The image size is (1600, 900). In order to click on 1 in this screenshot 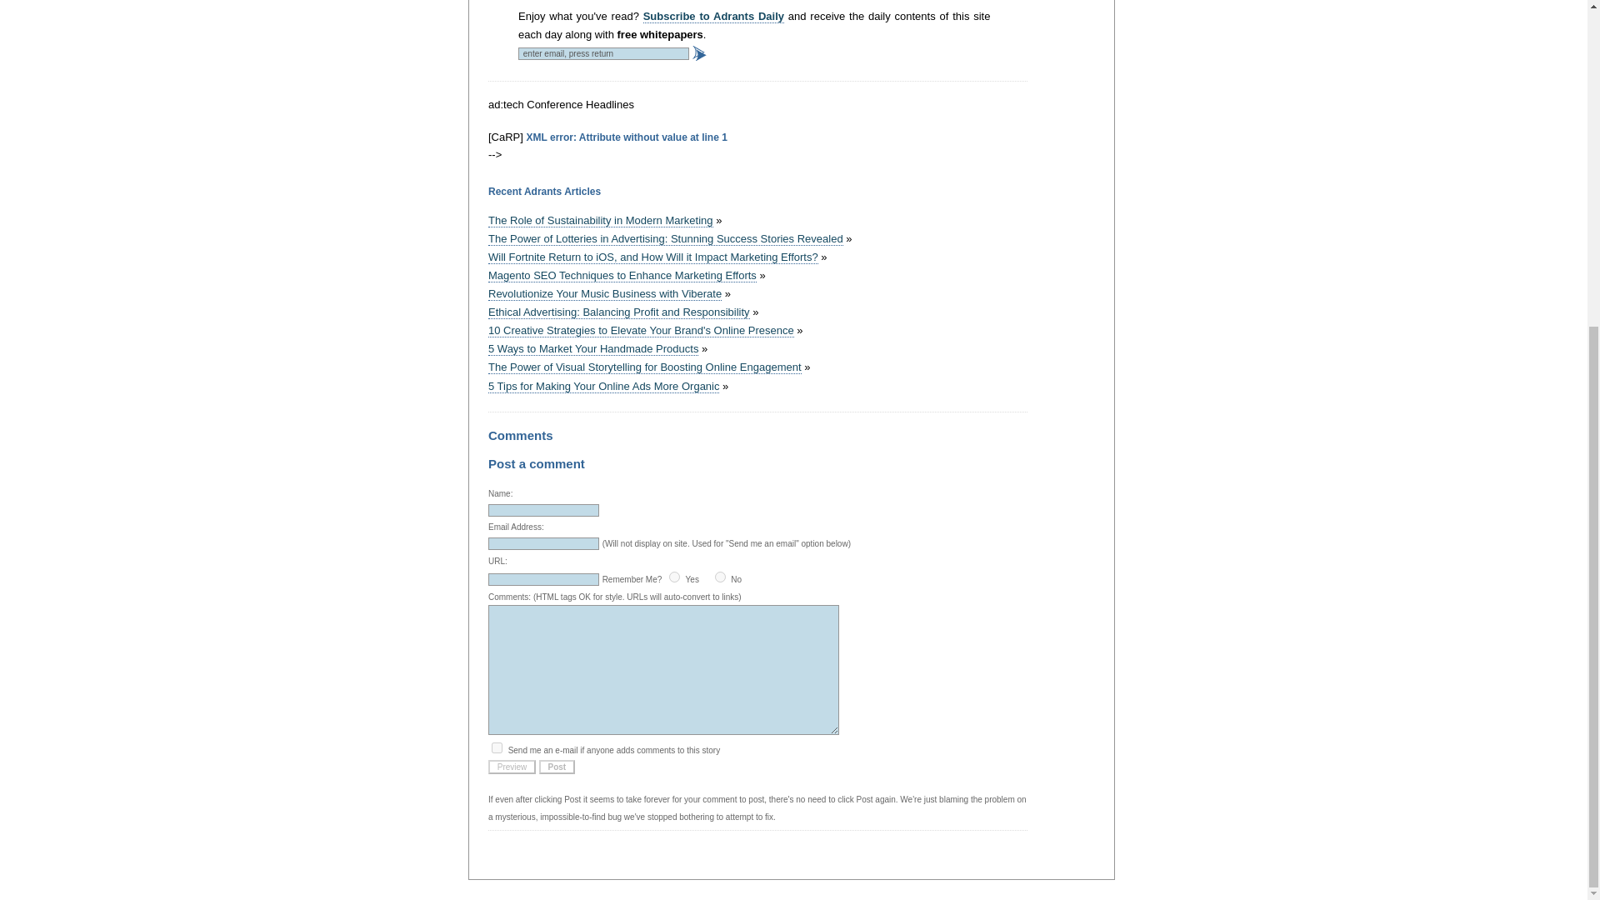, I will do `click(497, 747)`.